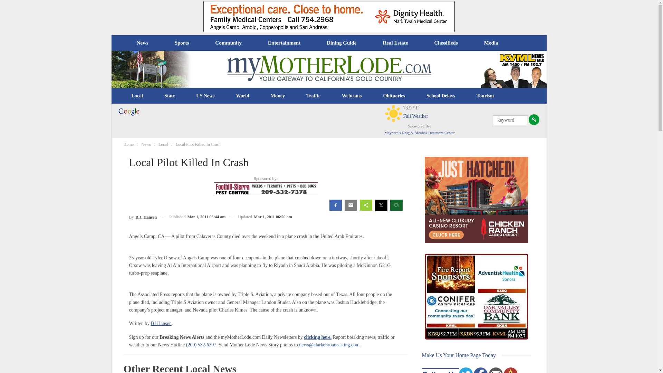 The width and height of the screenshot is (663, 373). What do you see at coordinates (266, 189) in the screenshot?
I see `Foothill-Sierra Pest Control` at bounding box center [266, 189].